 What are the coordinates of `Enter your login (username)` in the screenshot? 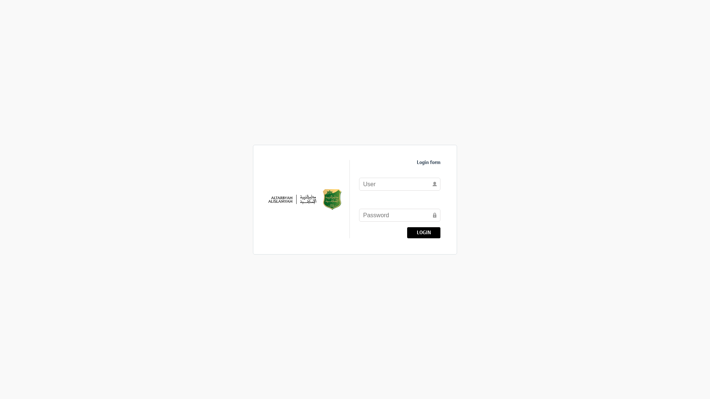 It's located at (400, 184).